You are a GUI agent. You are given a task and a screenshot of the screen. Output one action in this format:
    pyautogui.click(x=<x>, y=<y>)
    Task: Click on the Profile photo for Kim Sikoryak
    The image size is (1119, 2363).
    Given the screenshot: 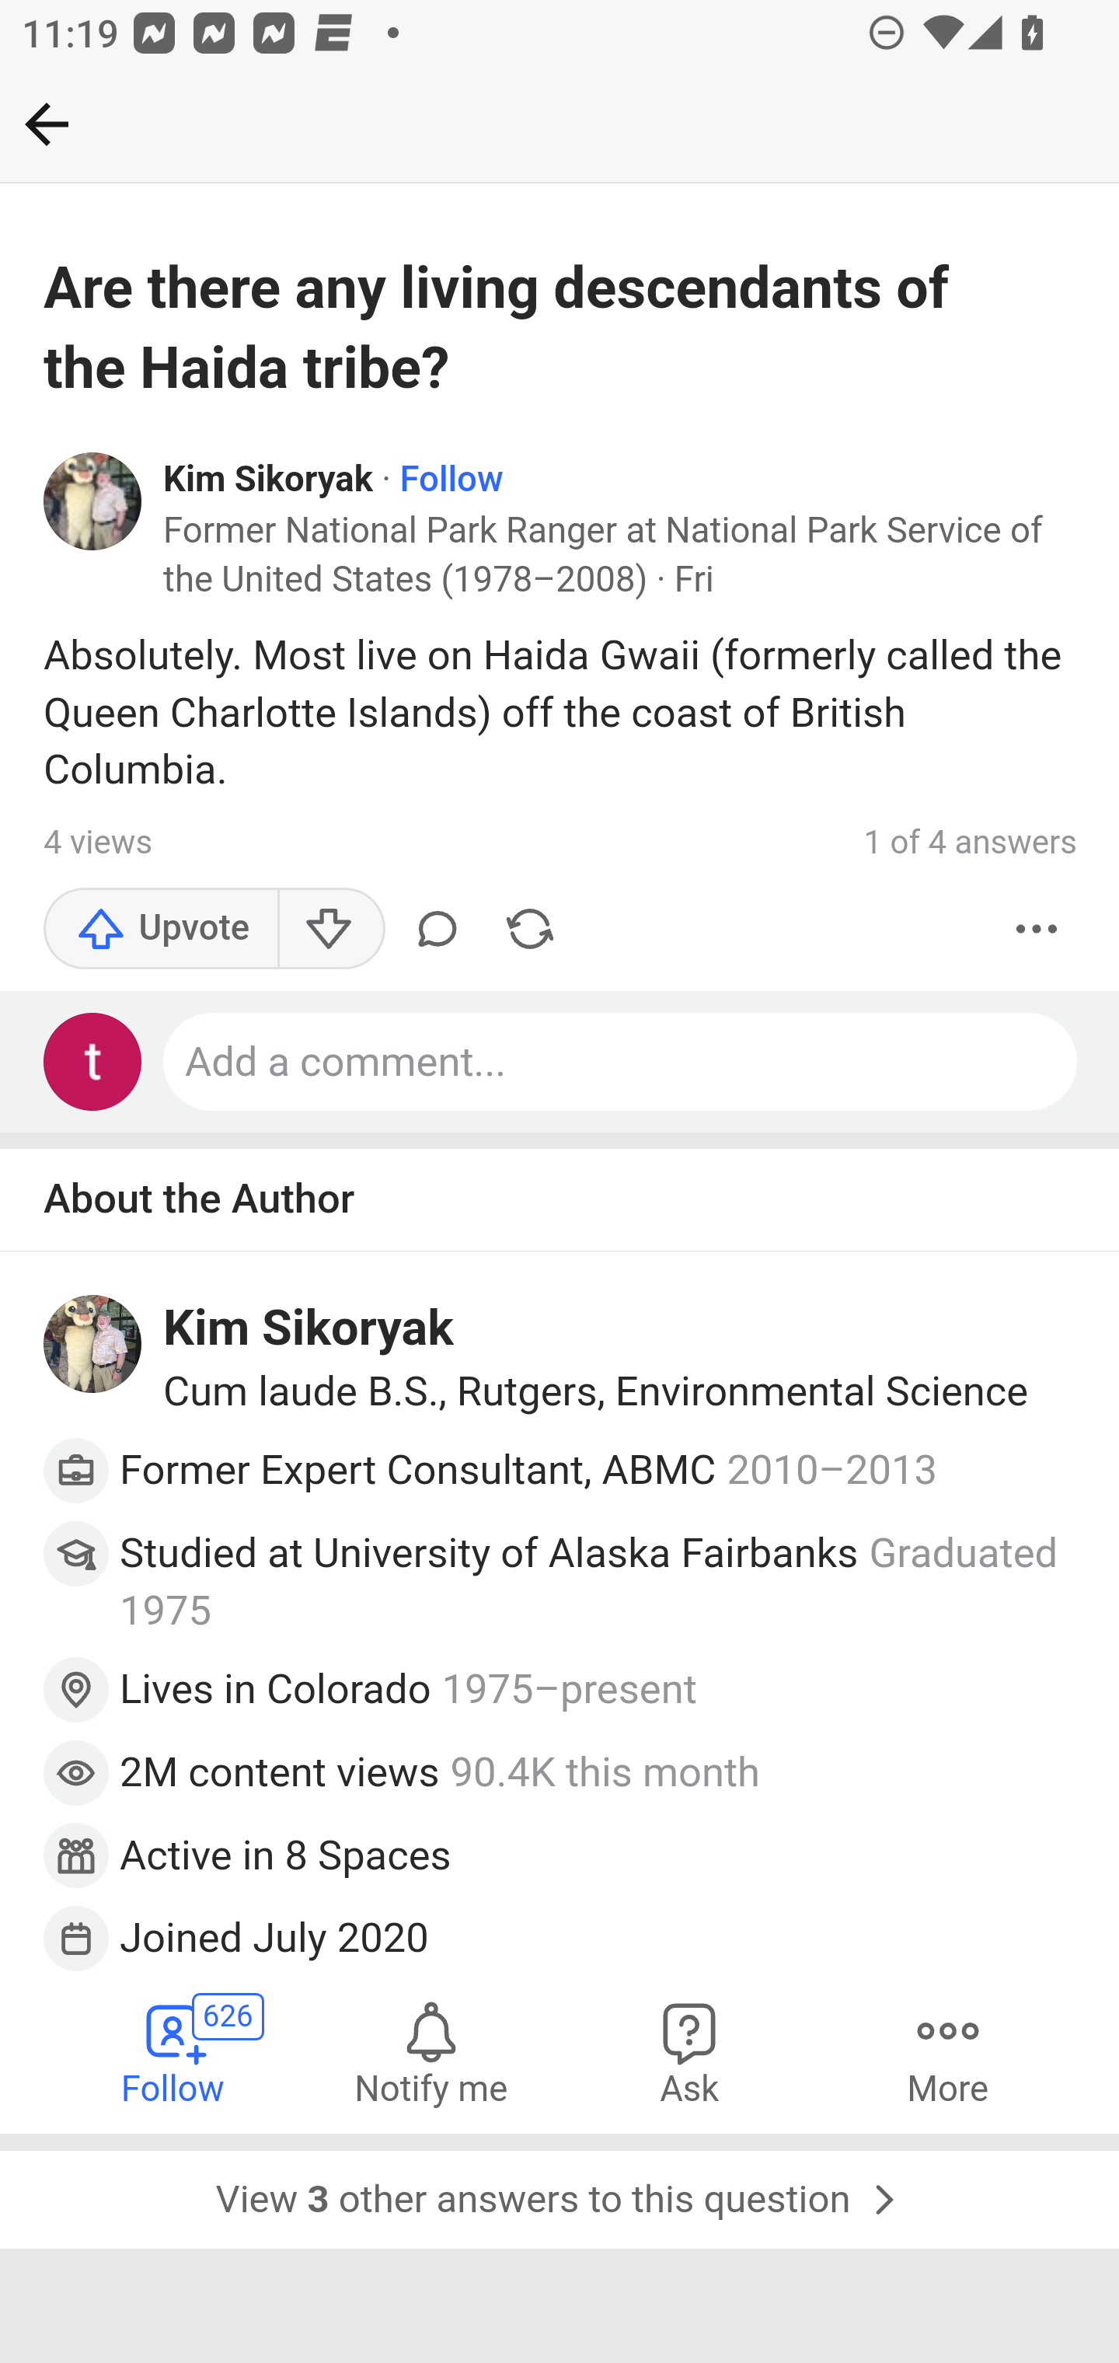 What is the action you would take?
    pyautogui.click(x=93, y=499)
    